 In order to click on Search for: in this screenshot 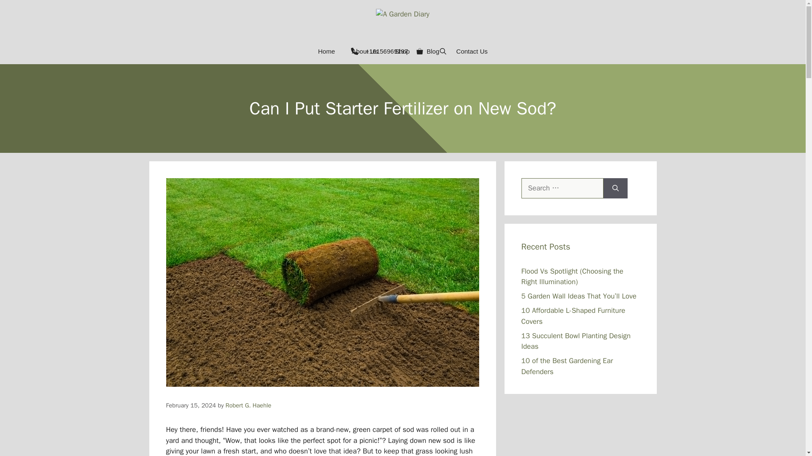, I will do `click(562, 188)`.